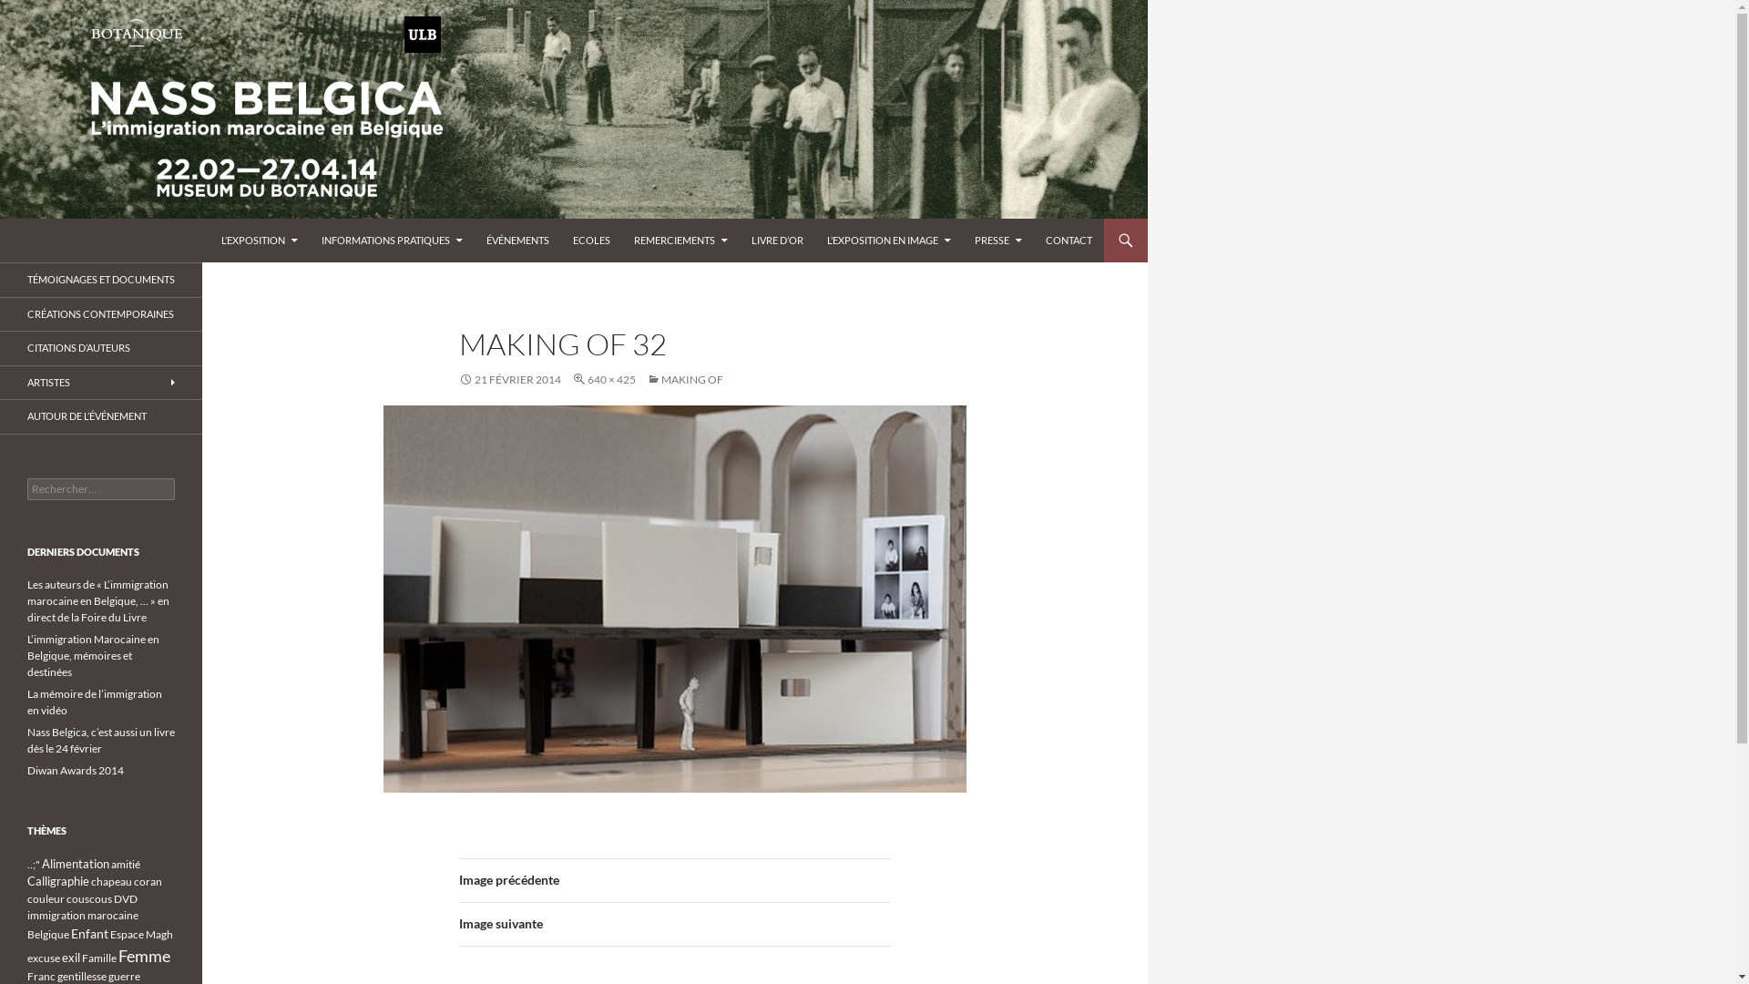 Image resolution: width=1749 pixels, height=984 pixels. I want to click on INFORMATIONS PRATIQUES, so click(392, 241).